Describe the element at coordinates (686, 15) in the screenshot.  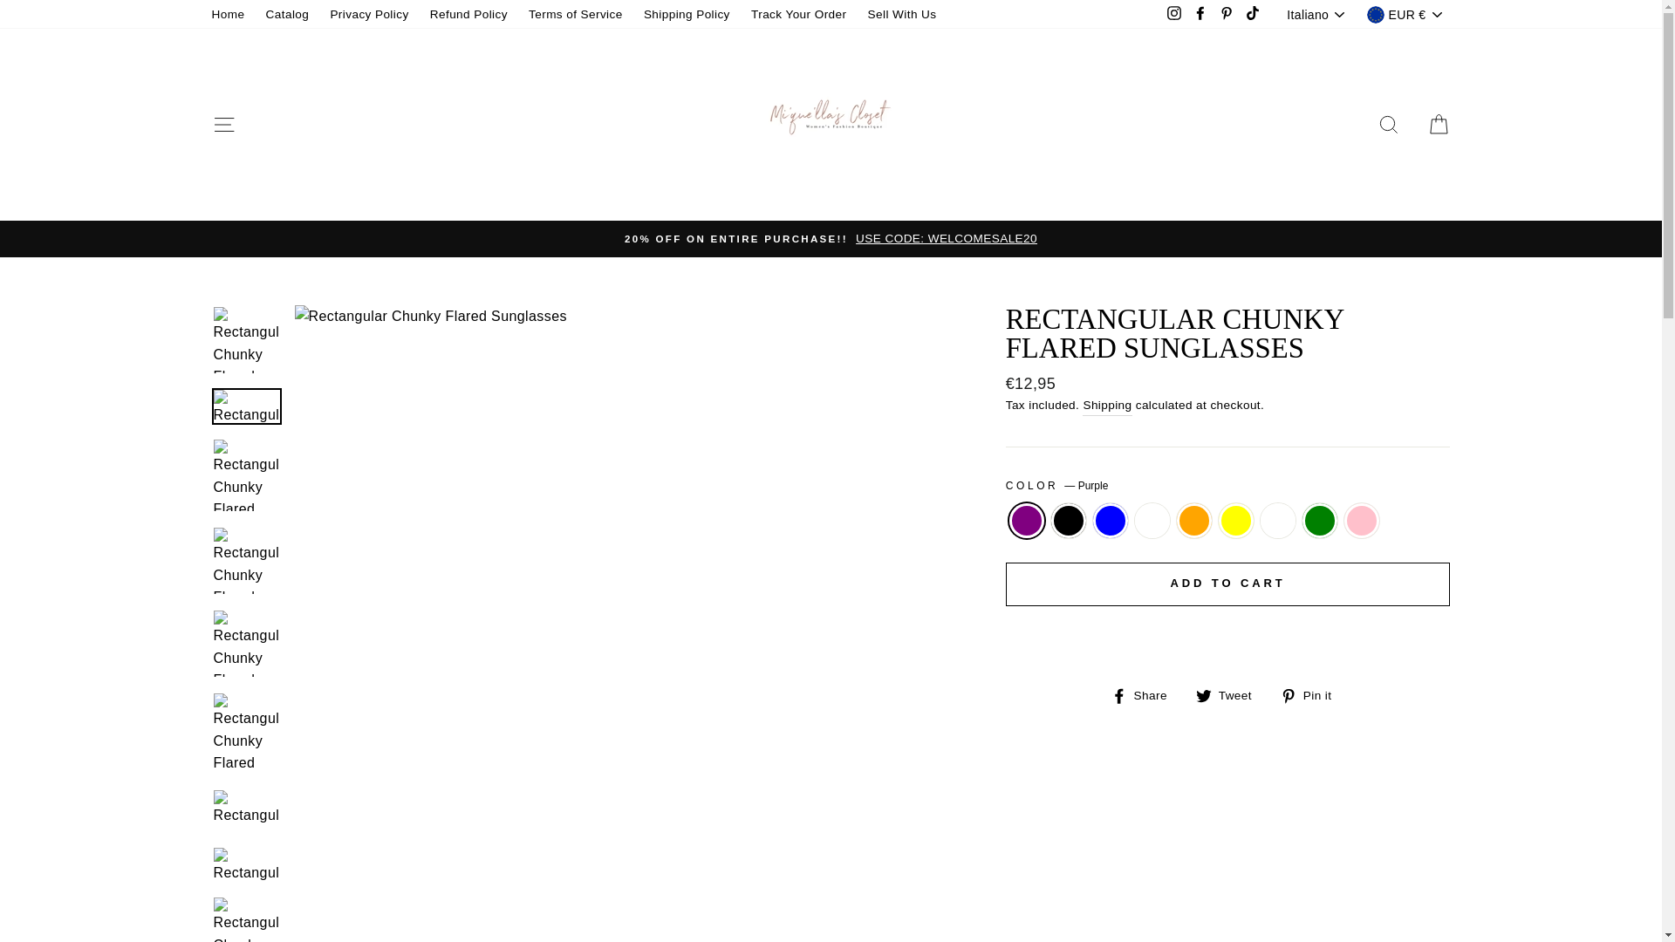
I see `Shipping Policy` at that location.